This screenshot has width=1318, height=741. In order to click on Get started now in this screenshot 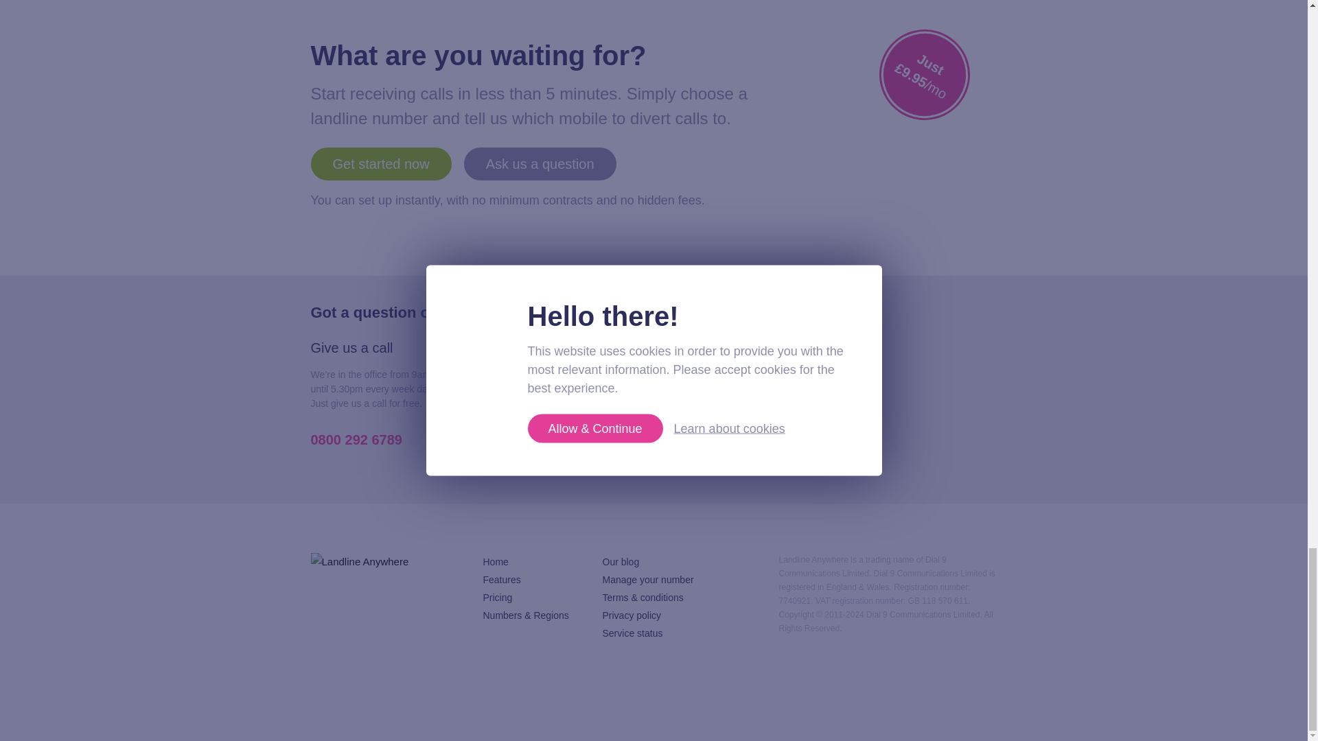, I will do `click(380, 163)`.